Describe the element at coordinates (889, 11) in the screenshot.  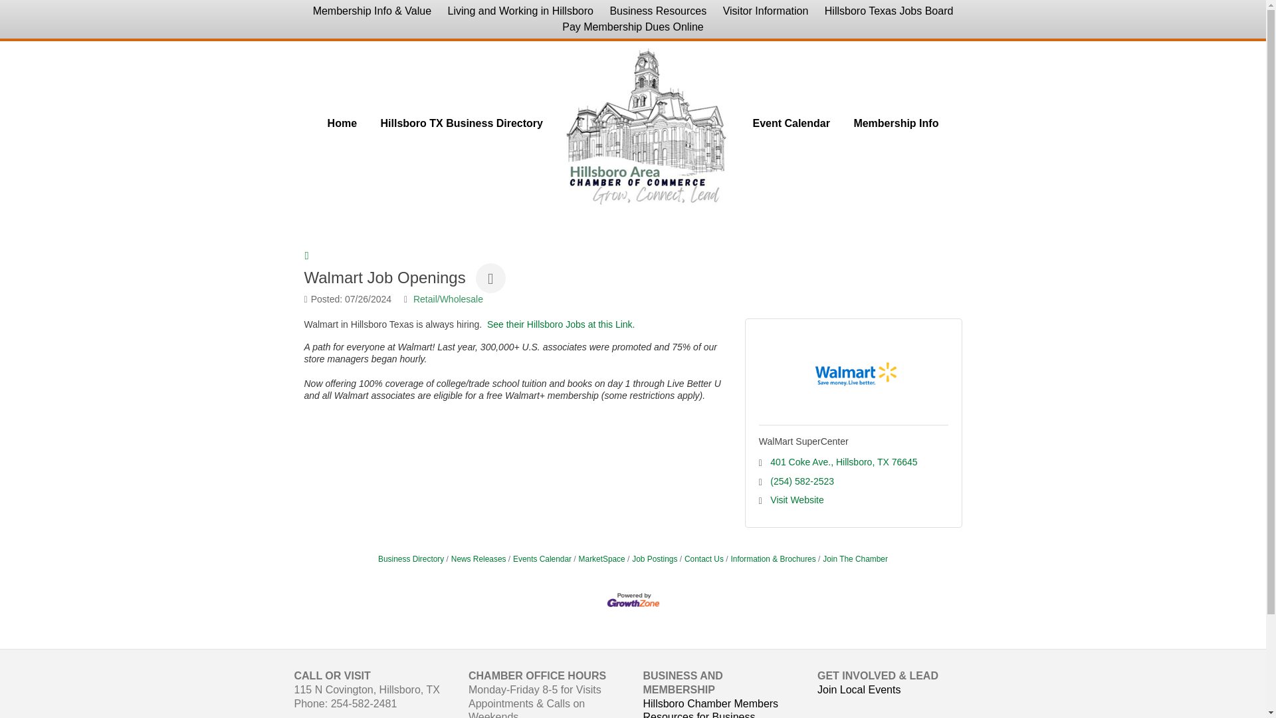
I see `Hillsboro Texas Jobs Board` at that location.